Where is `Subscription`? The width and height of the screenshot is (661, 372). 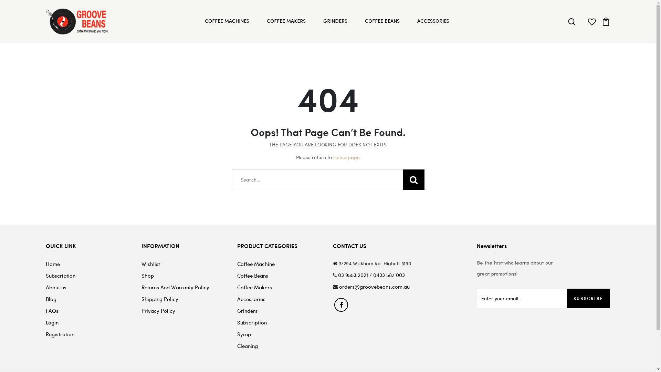
Subscription is located at coordinates (252, 322).